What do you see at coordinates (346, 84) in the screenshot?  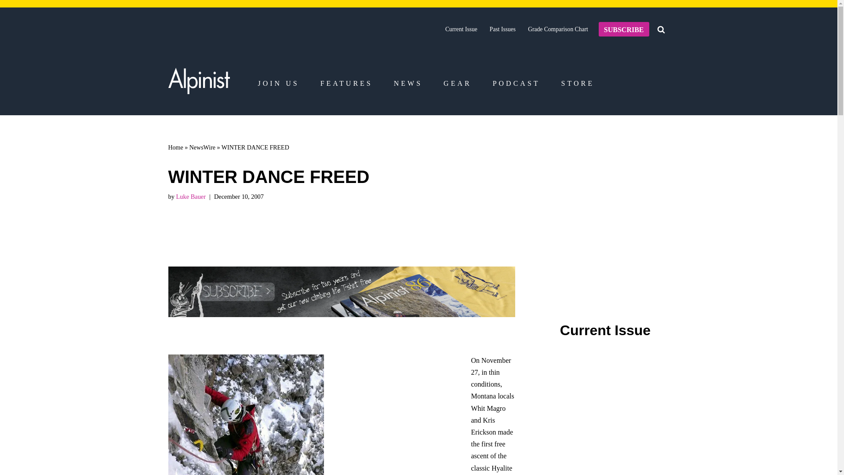 I see `FEATURES` at bounding box center [346, 84].